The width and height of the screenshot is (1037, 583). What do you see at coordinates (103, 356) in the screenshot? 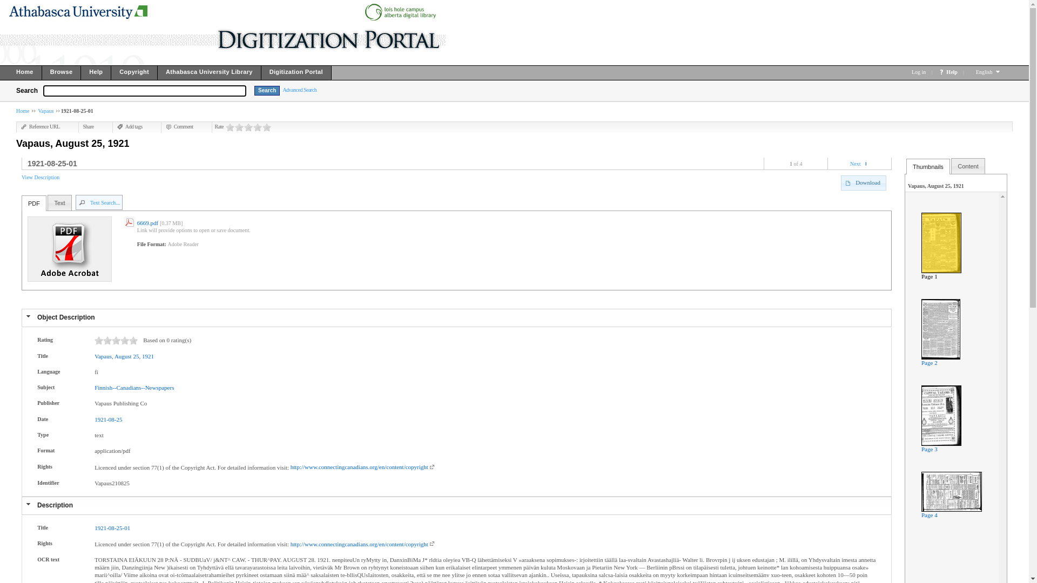
I see `Vapaus` at bounding box center [103, 356].